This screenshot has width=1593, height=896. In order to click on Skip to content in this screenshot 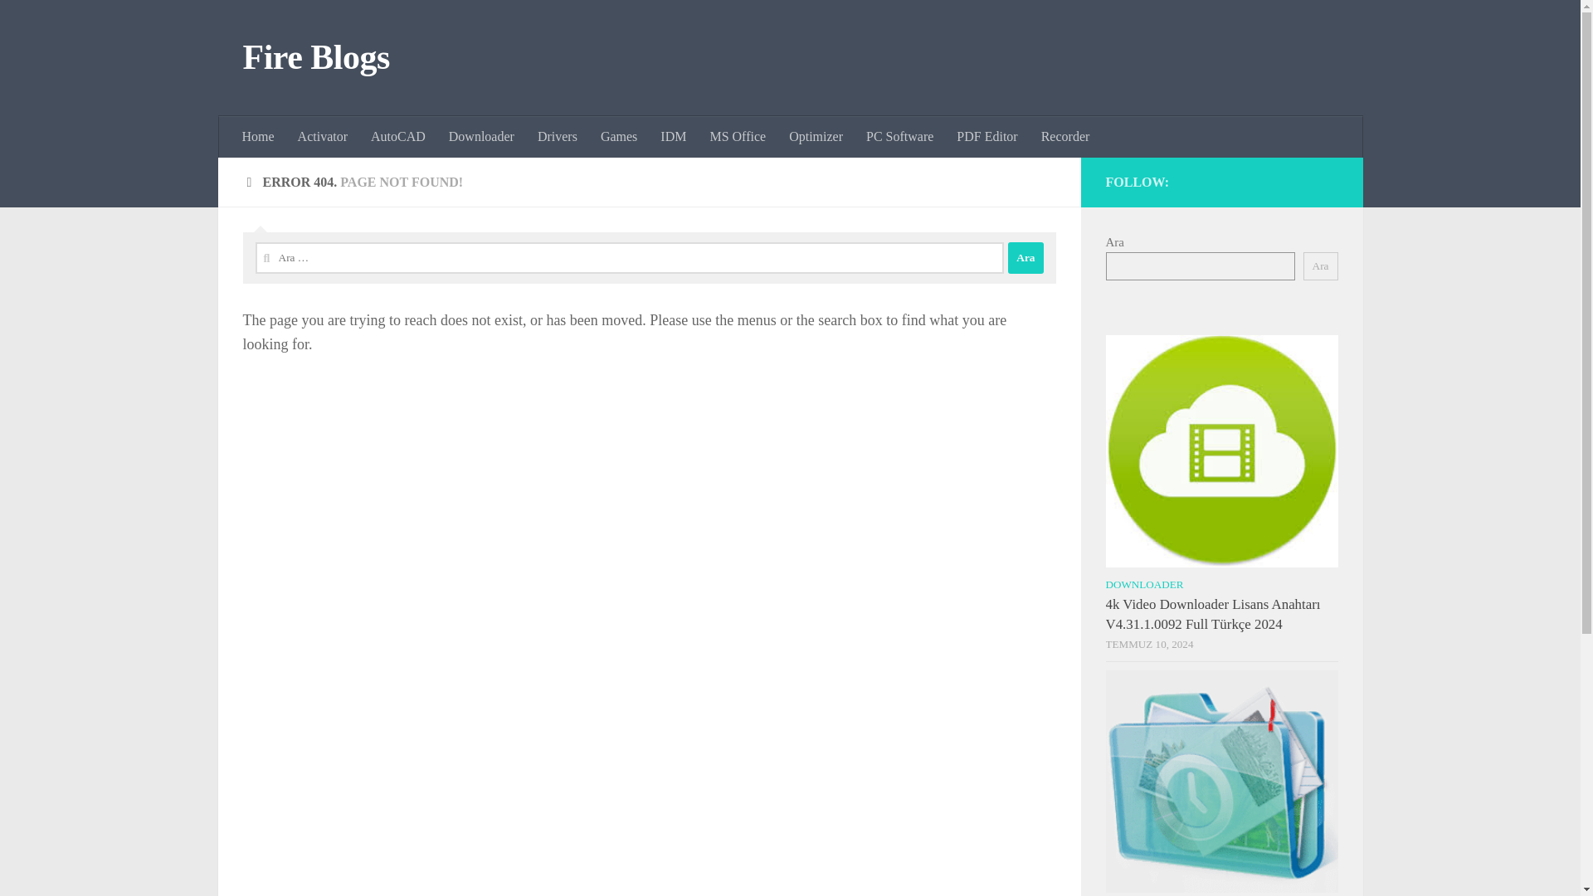, I will do `click(65, 22)`.